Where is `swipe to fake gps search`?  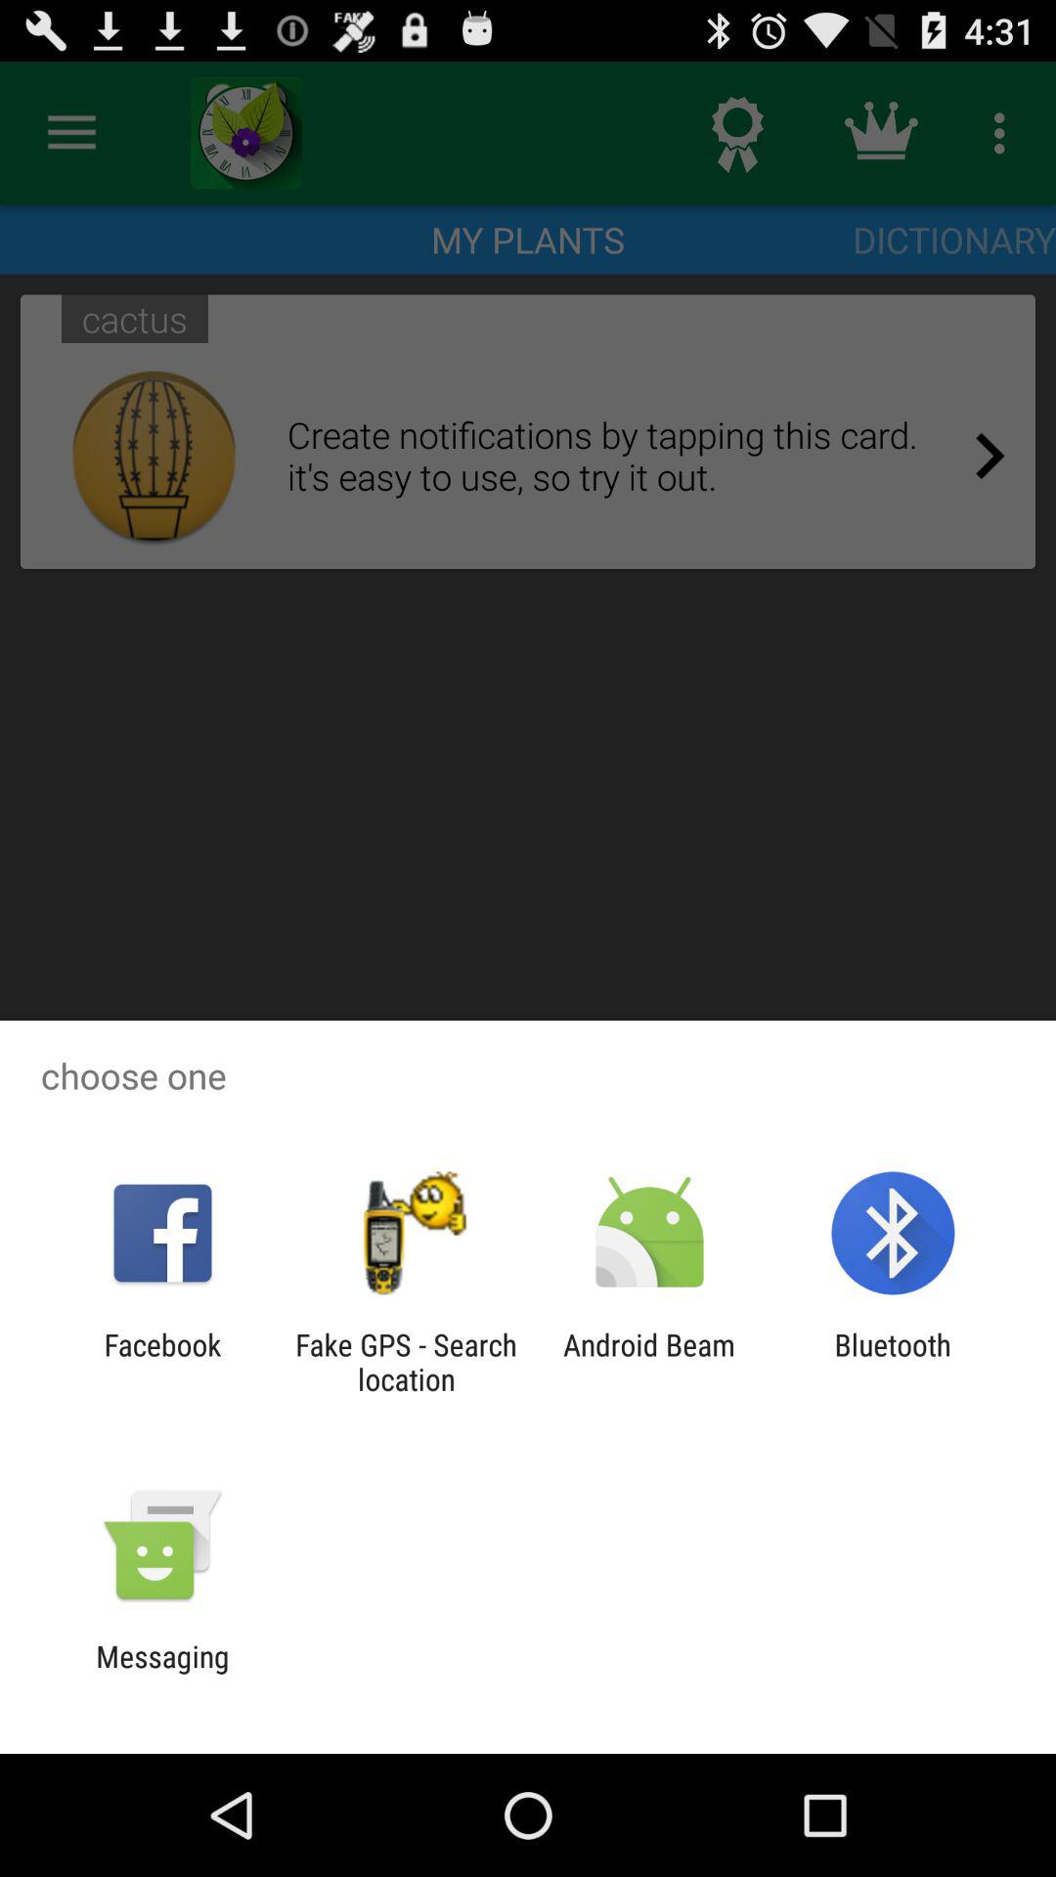 swipe to fake gps search is located at coordinates (406, 1362).